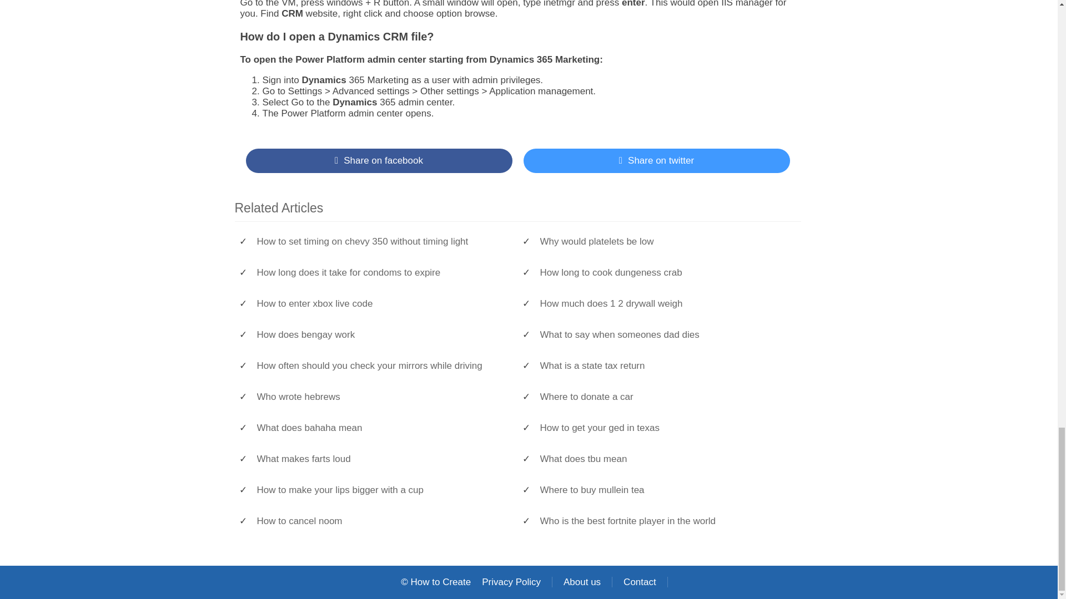  What do you see at coordinates (664, 304) in the screenshot?
I see `How much does 1 2 drywall weigh` at bounding box center [664, 304].